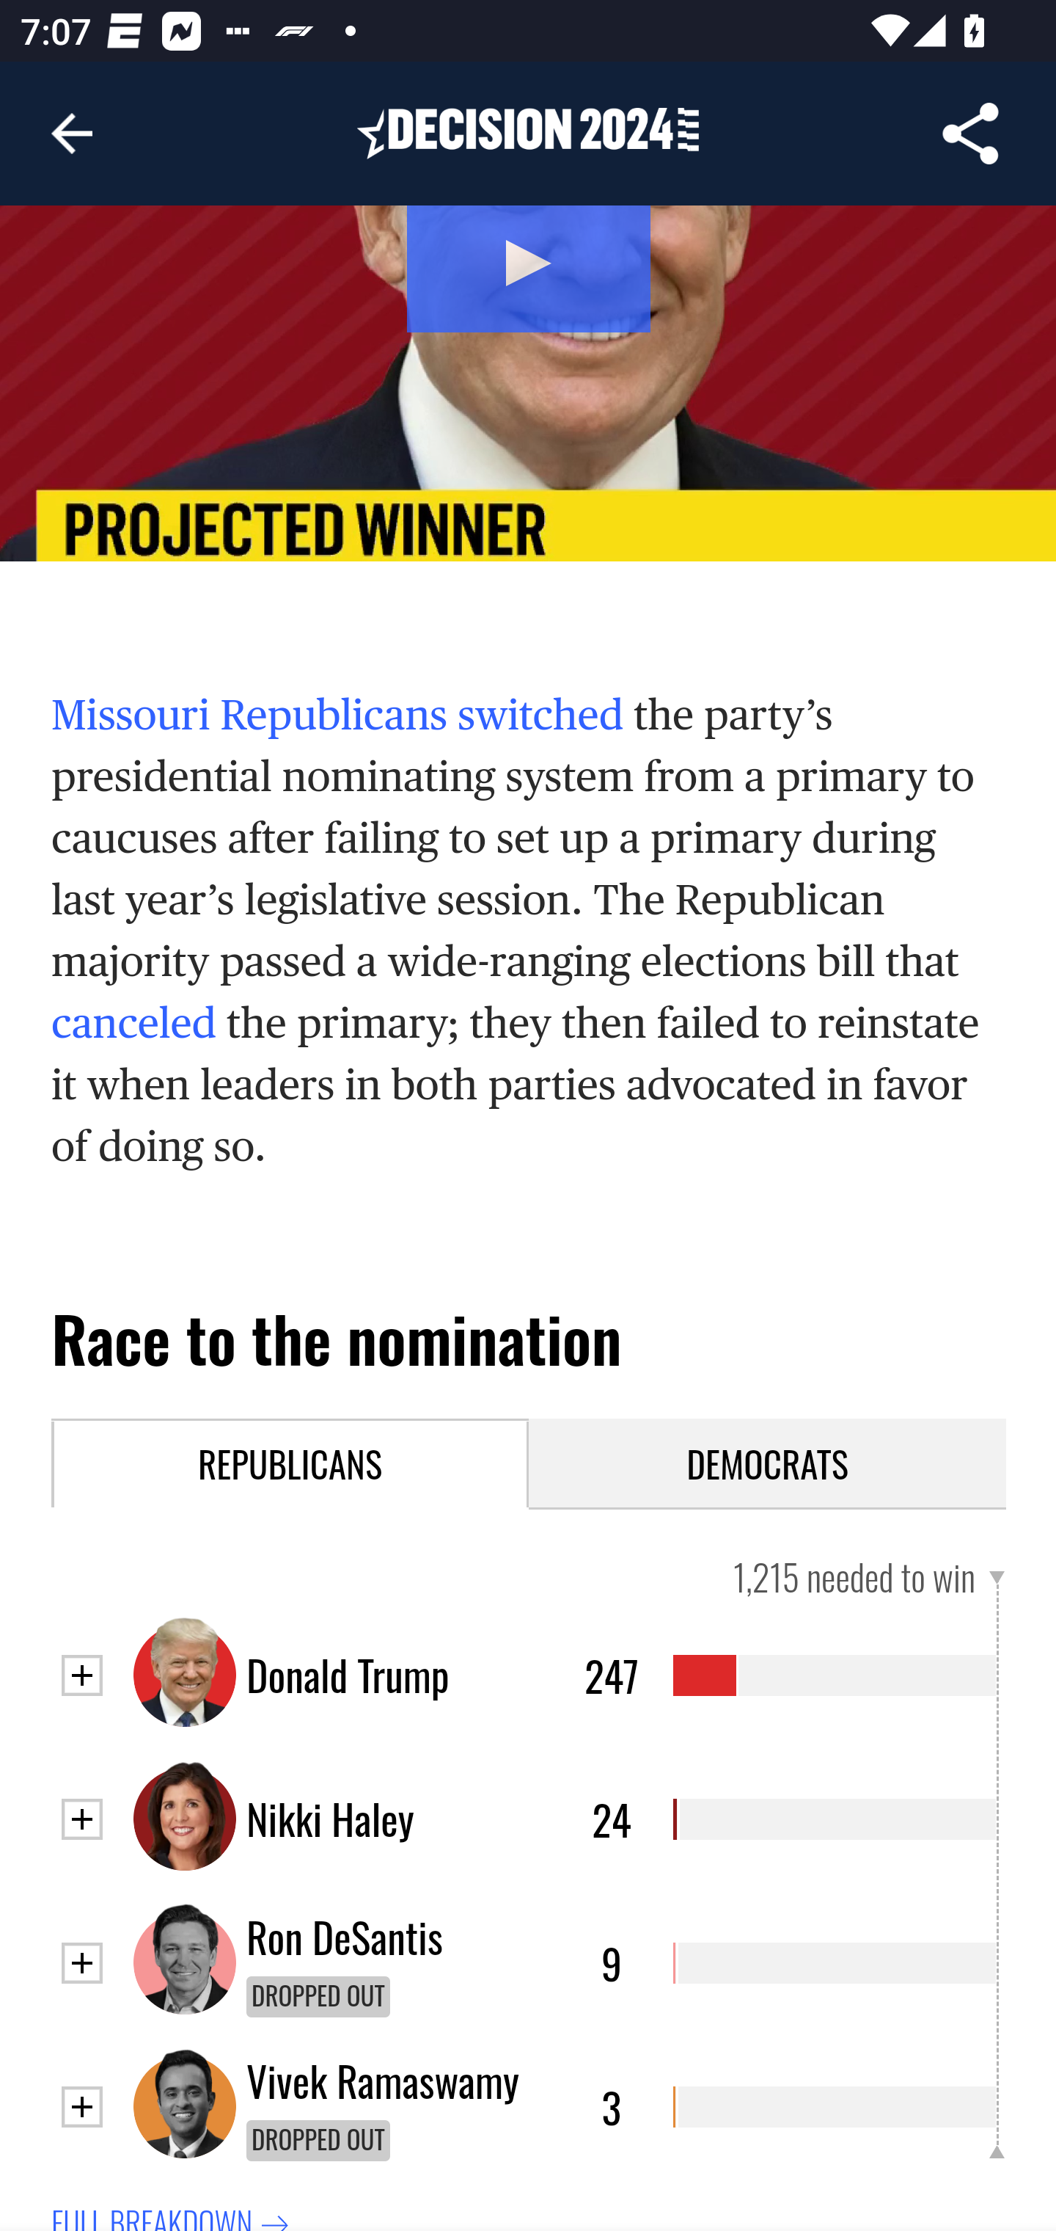 The width and height of the screenshot is (1056, 2231). Describe the element at coordinates (339, 717) in the screenshot. I see `Missouri Republicans switched` at that location.